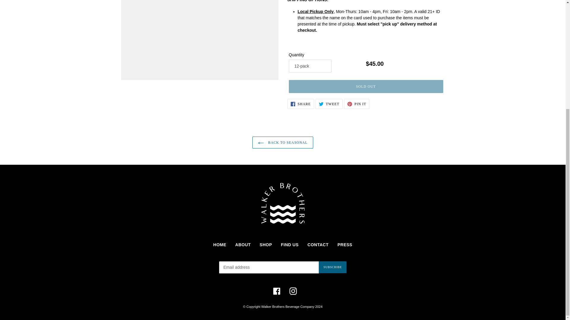 This screenshot has width=570, height=320. Describe the element at coordinates (266, 244) in the screenshot. I see `Facebook` at that location.